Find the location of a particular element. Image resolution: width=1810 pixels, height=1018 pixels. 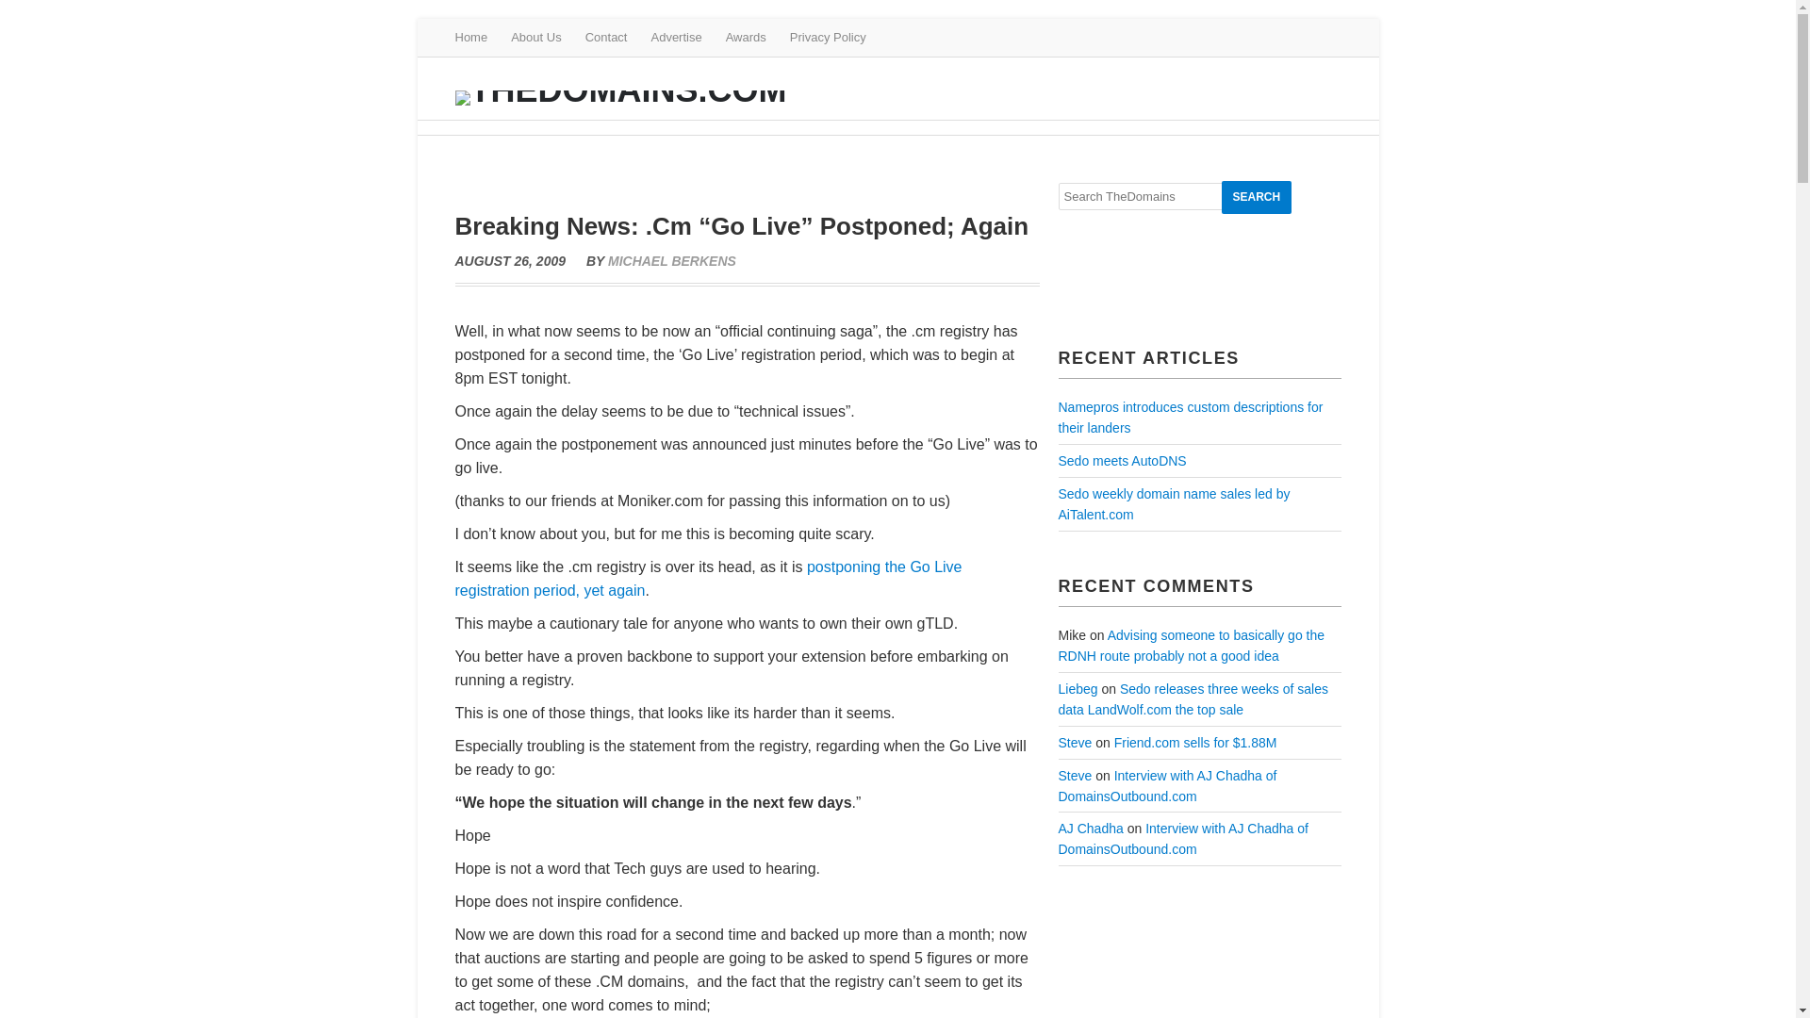

RSS is located at coordinates (1329, 36).